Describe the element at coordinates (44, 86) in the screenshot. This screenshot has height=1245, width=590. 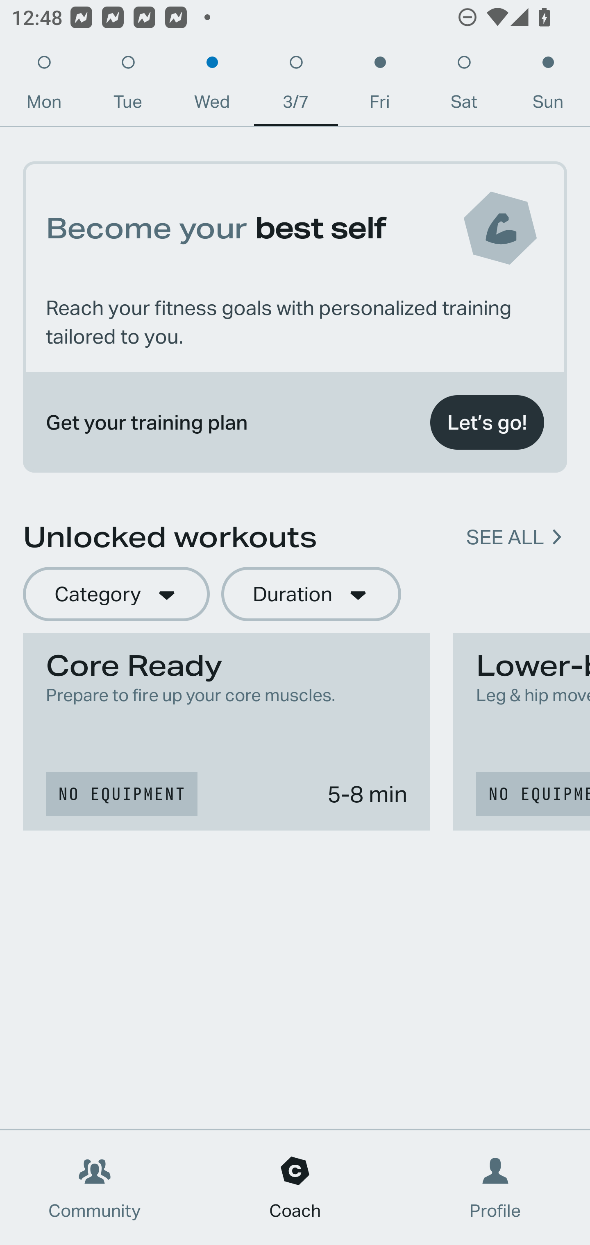
I see `Mon` at that location.